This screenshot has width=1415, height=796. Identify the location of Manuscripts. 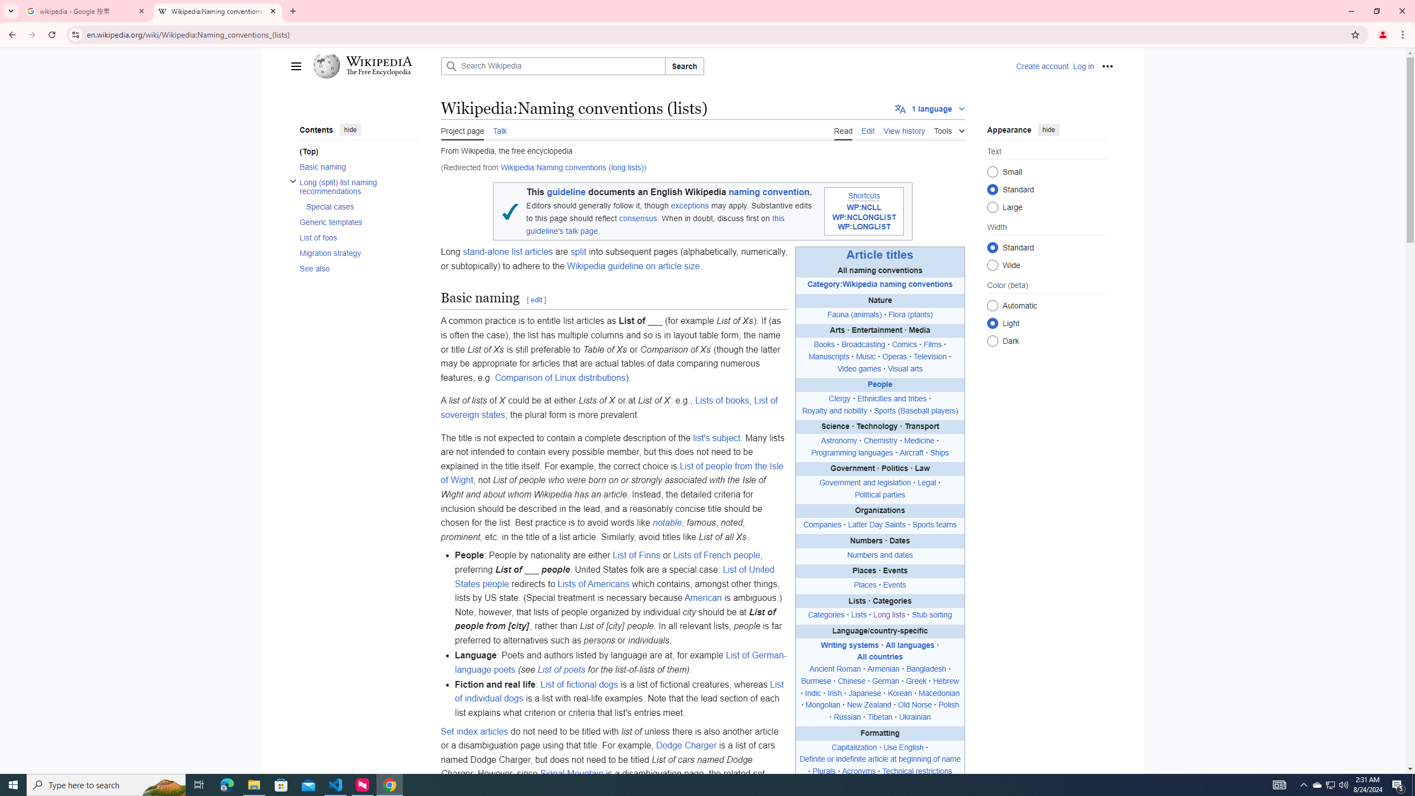
(828, 356).